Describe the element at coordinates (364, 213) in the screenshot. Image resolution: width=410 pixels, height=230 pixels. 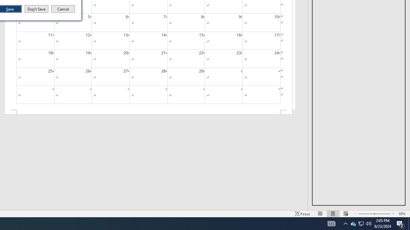
I see `Zoom Out` at that location.